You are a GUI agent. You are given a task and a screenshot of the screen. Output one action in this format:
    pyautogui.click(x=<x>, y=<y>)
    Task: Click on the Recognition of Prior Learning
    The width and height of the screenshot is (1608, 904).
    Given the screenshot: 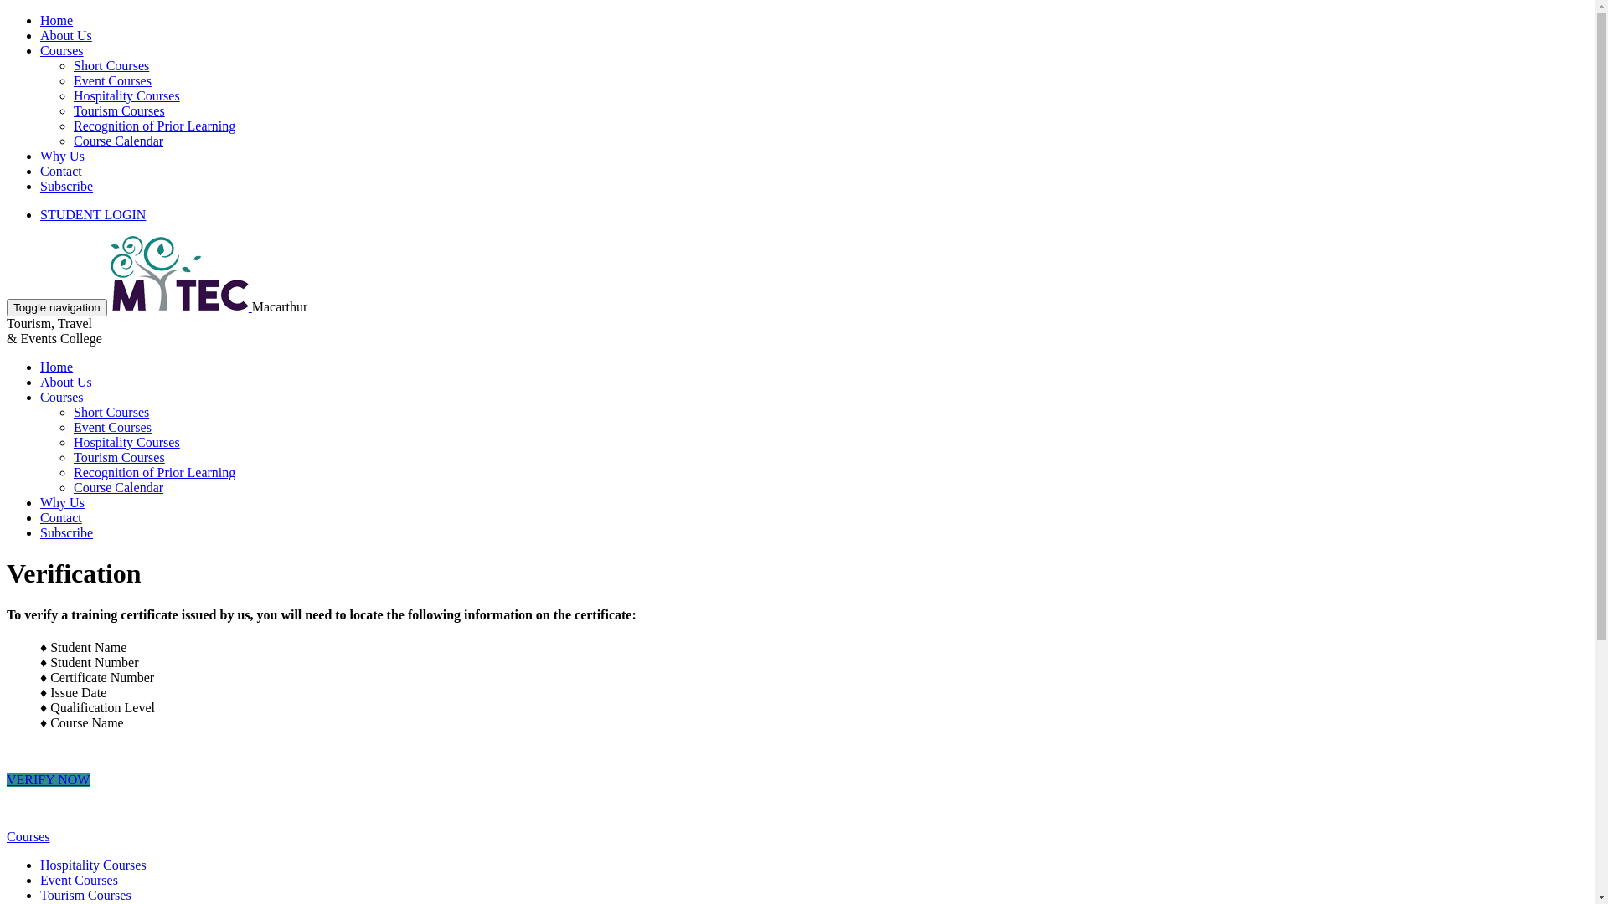 What is the action you would take?
    pyautogui.click(x=154, y=472)
    